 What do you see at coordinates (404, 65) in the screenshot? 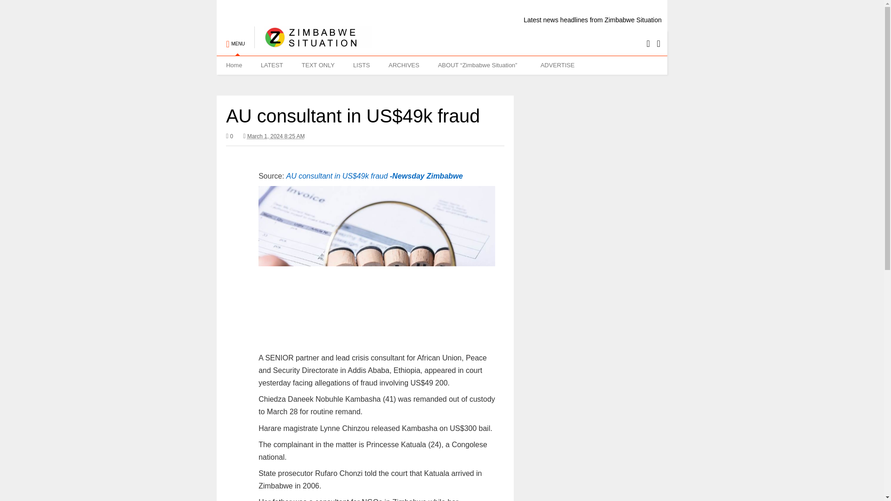
I see `ARCHIVES` at bounding box center [404, 65].